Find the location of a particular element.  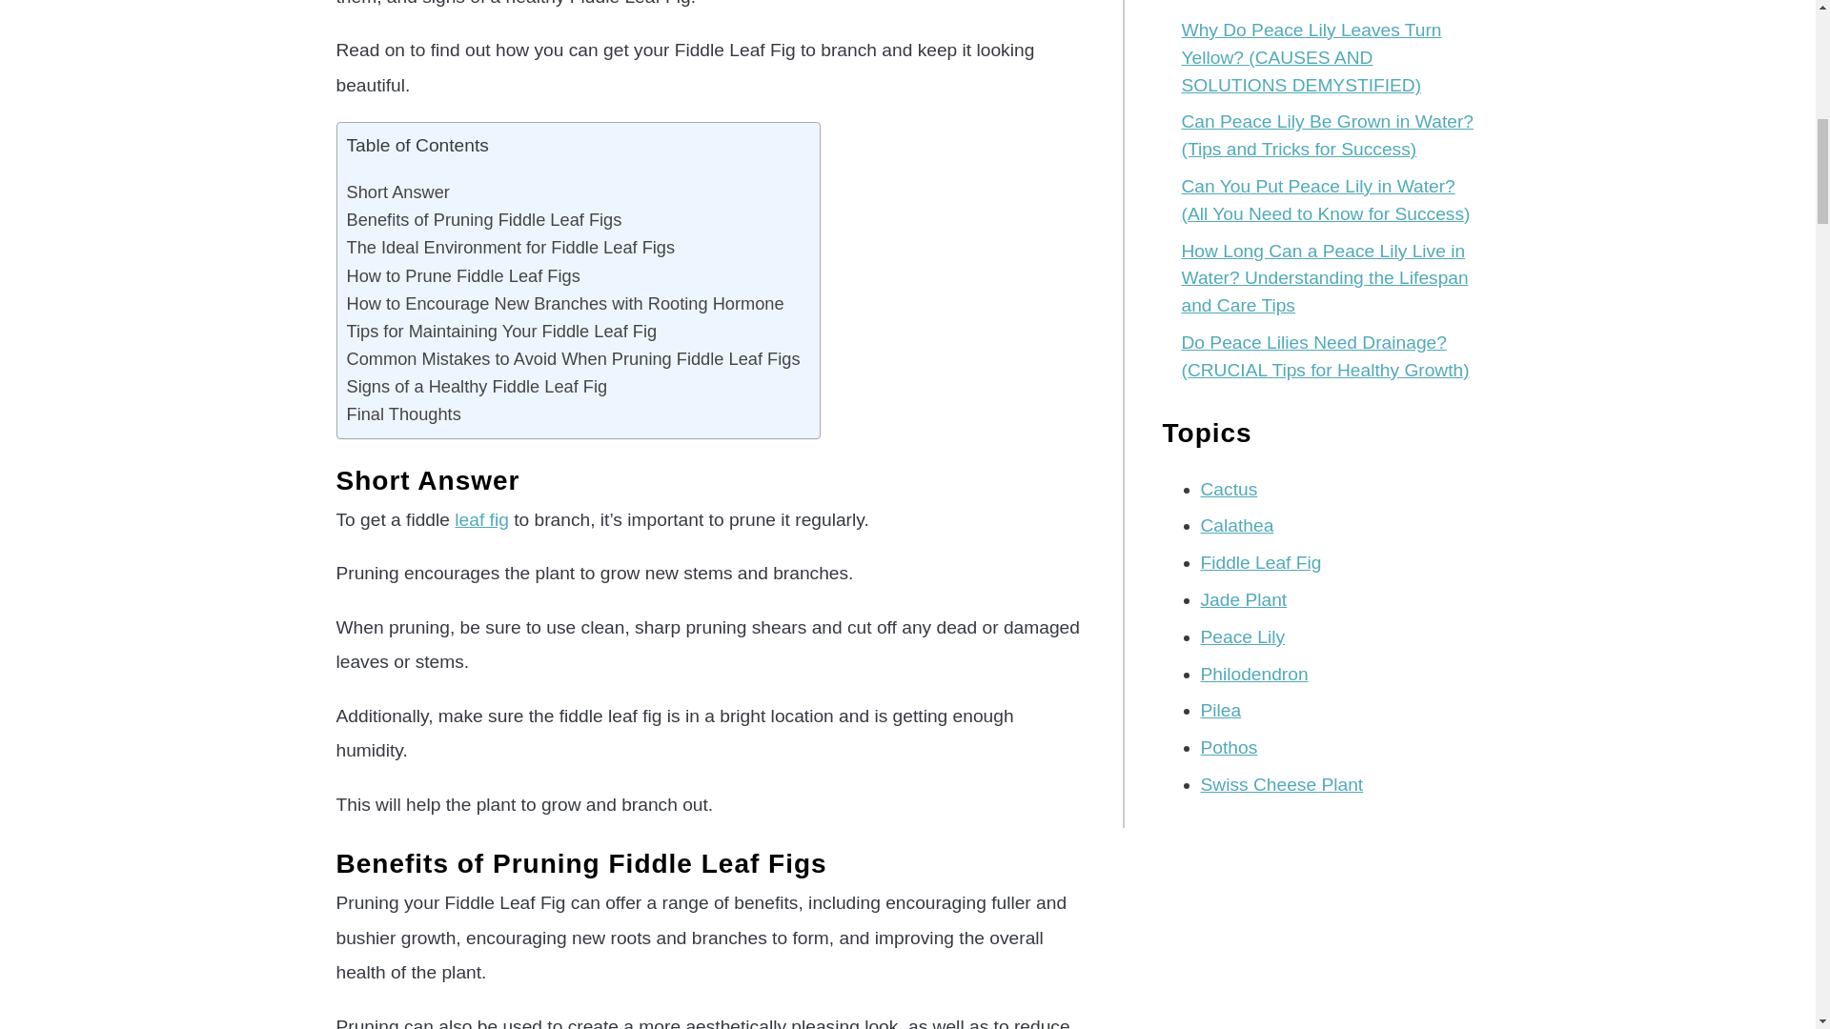

How to Encourage New Branches with Rooting Hormone is located at coordinates (566, 303).